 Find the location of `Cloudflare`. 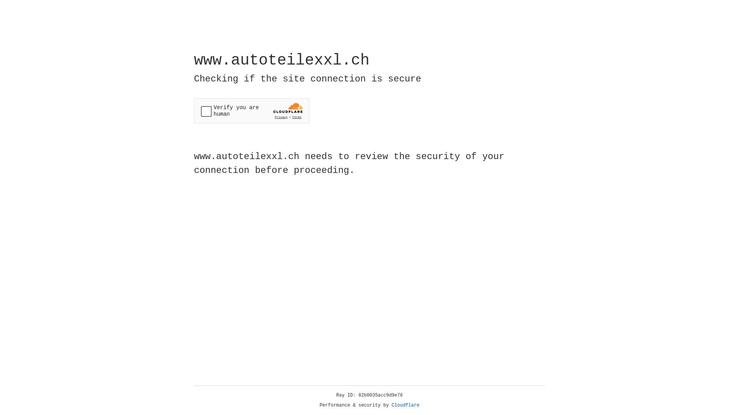

Cloudflare is located at coordinates (406, 405).